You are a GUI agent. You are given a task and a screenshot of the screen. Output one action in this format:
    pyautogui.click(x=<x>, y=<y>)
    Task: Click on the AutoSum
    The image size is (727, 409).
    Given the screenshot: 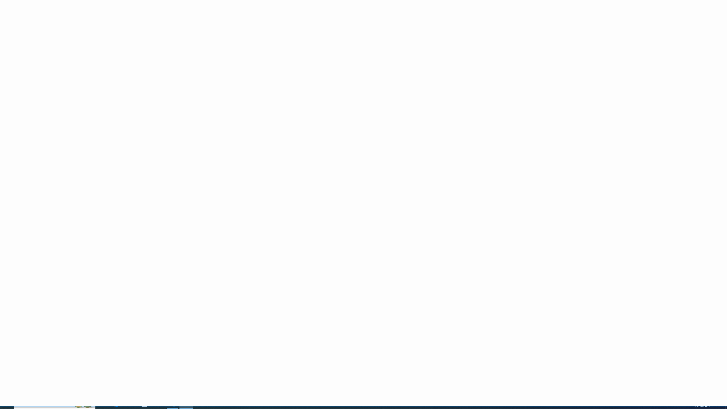 What is the action you would take?
    pyautogui.click(x=505, y=22)
    